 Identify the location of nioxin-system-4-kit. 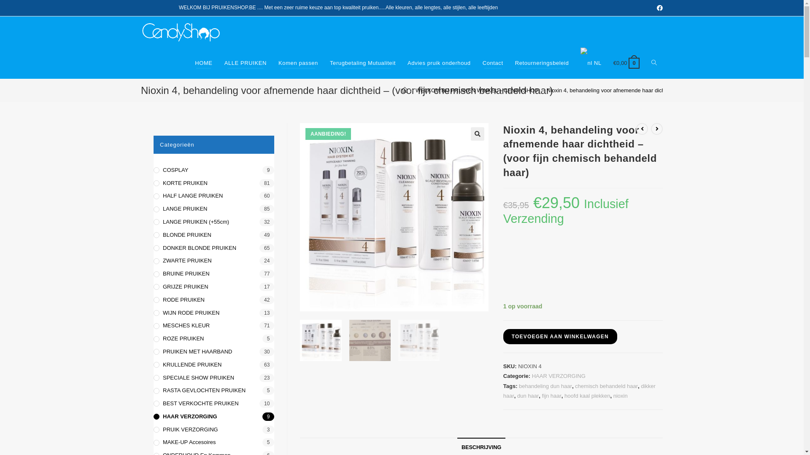
(394, 217).